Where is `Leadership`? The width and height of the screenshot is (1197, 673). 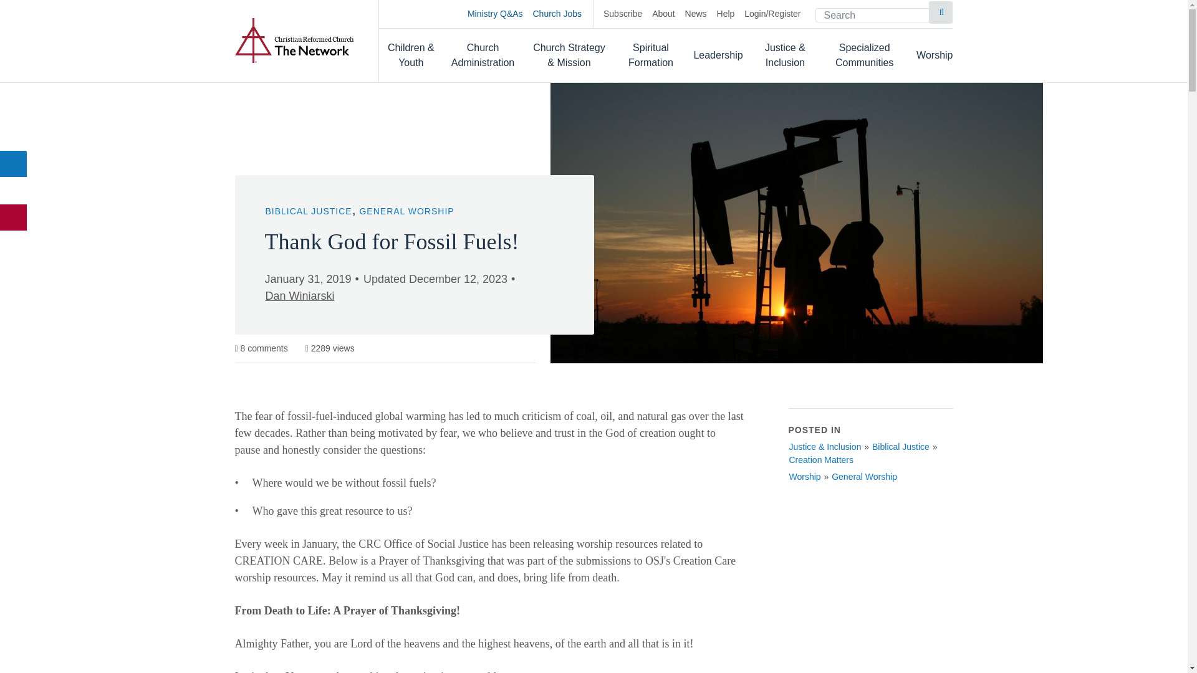
Leadership is located at coordinates (717, 55).